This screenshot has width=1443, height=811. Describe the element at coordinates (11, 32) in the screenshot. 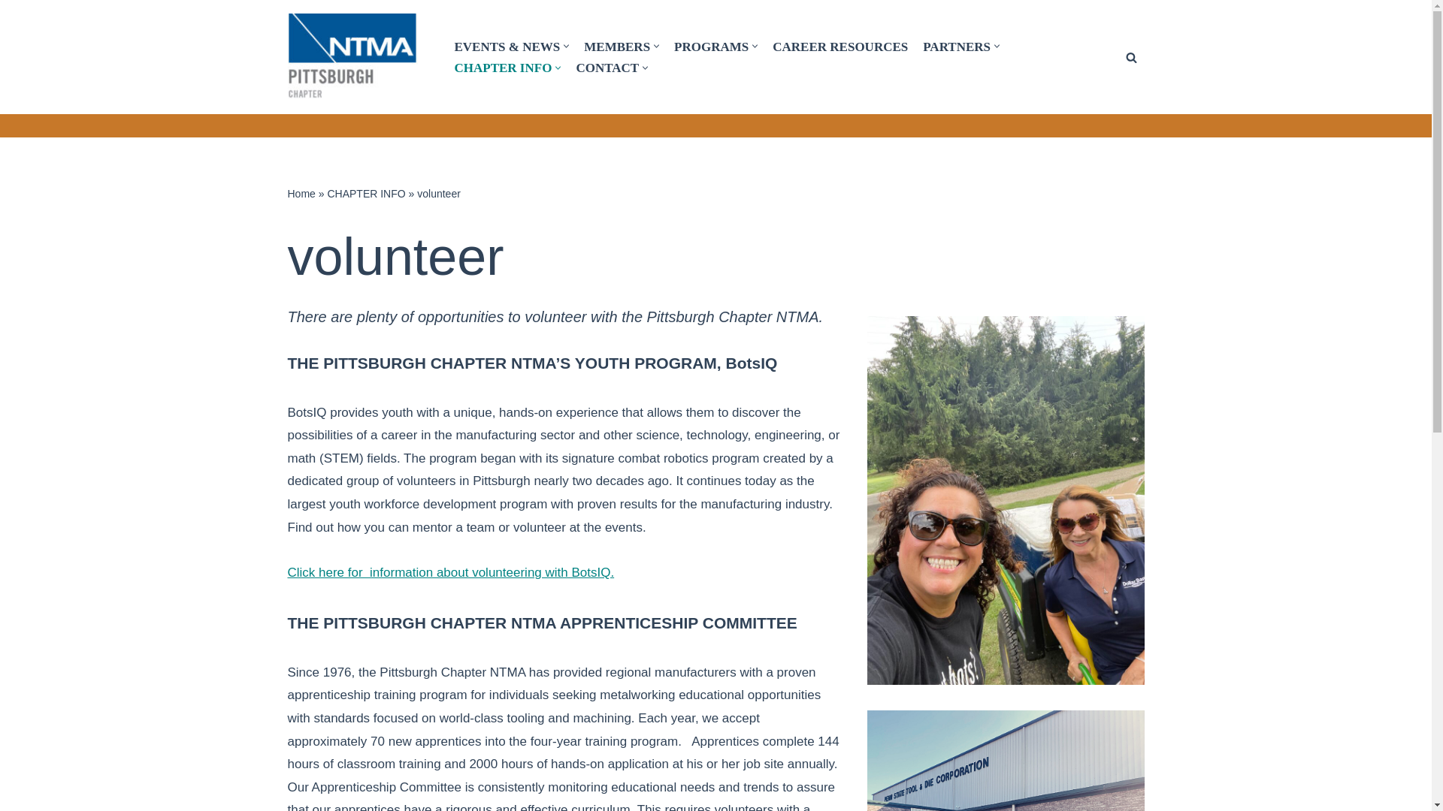

I see `Skip to content` at that location.